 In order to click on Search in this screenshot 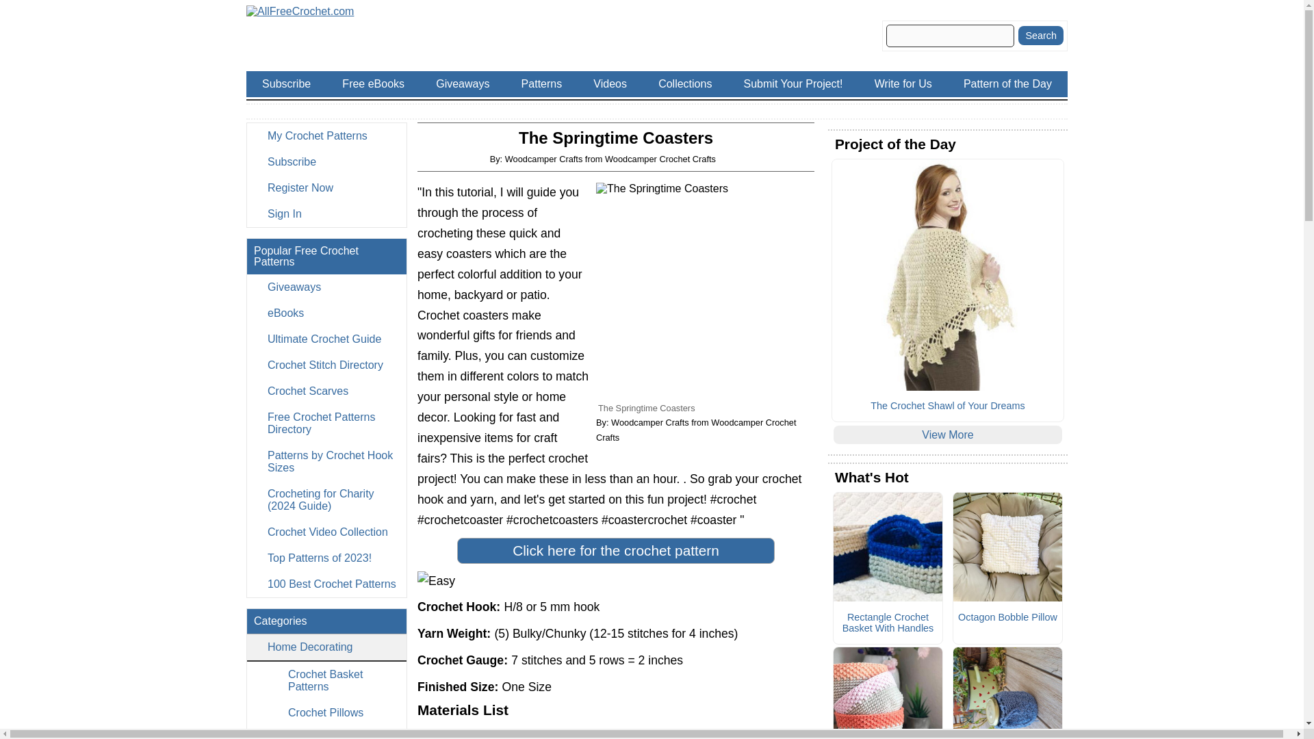, I will do `click(1040, 35)`.